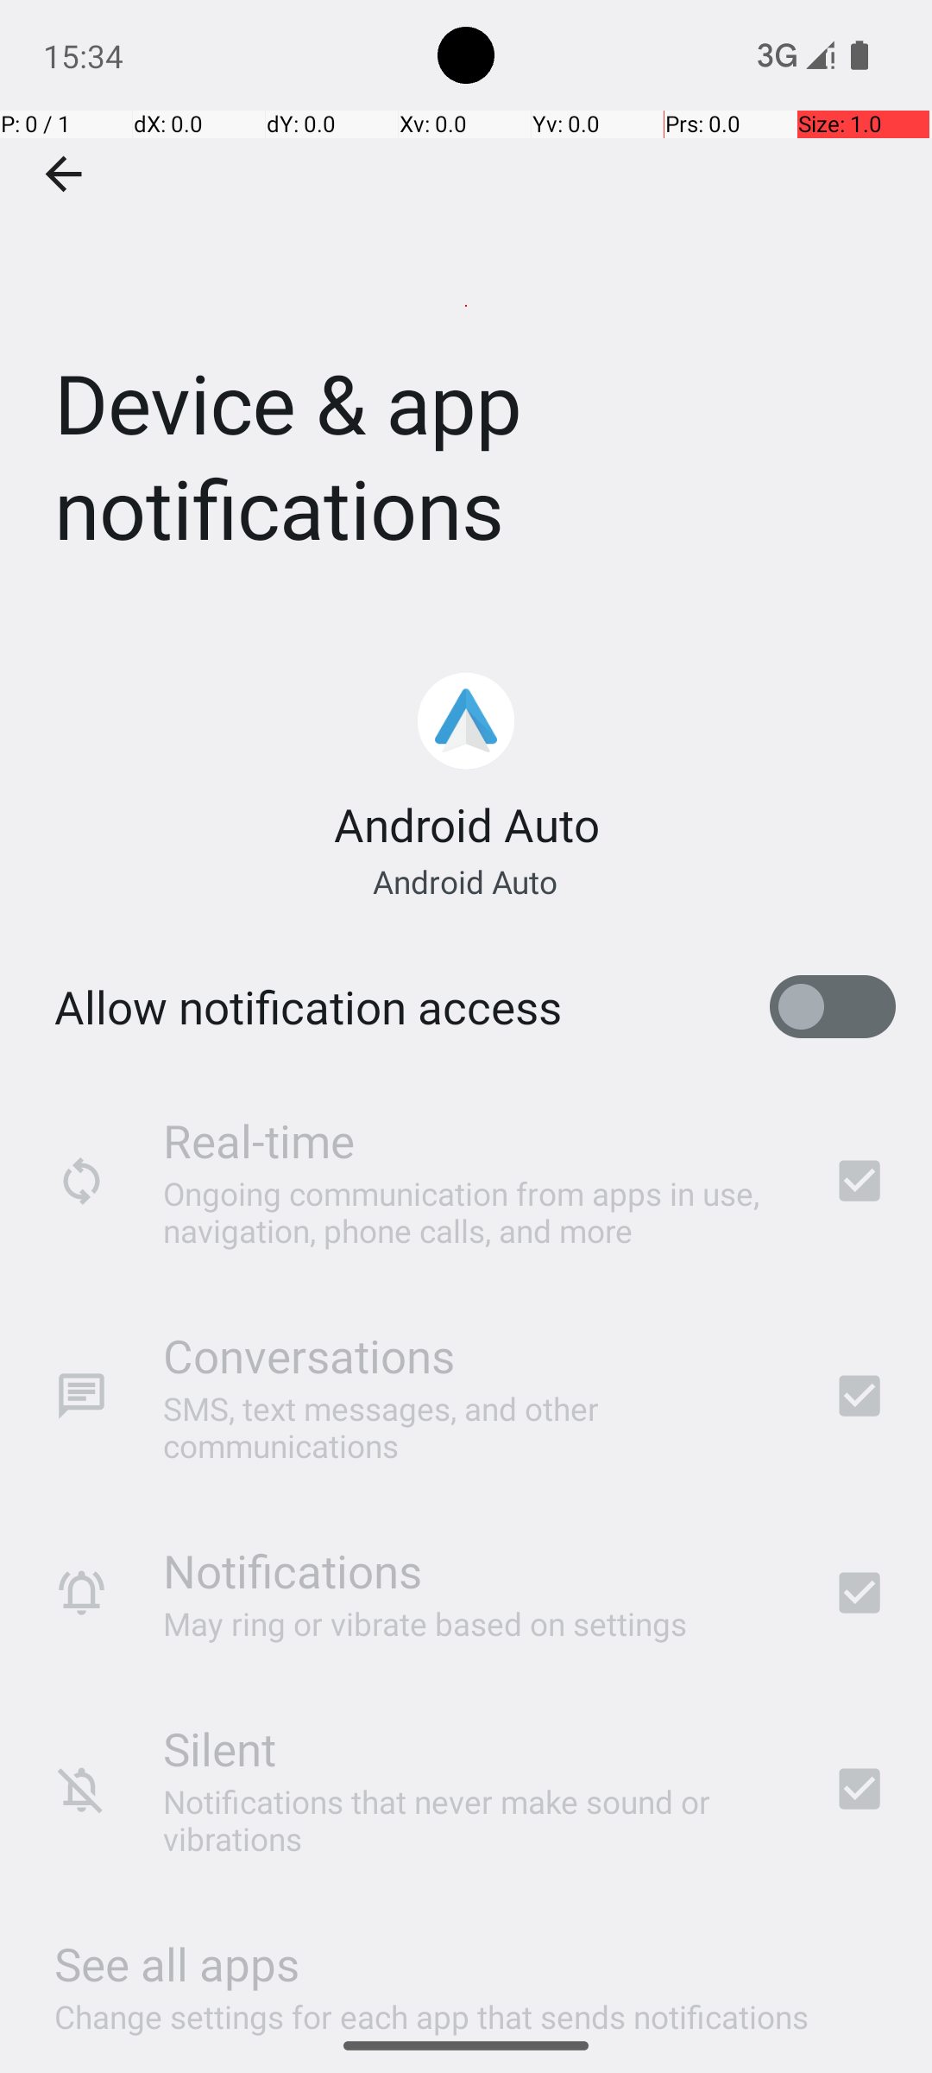 Image resolution: width=932 pixels, height=2073 pixels. What do you see at coordinates (431, 2006) in the screenshot?
I see `Change settings for each app that sends notifications` at bounding box center [431, 2006].